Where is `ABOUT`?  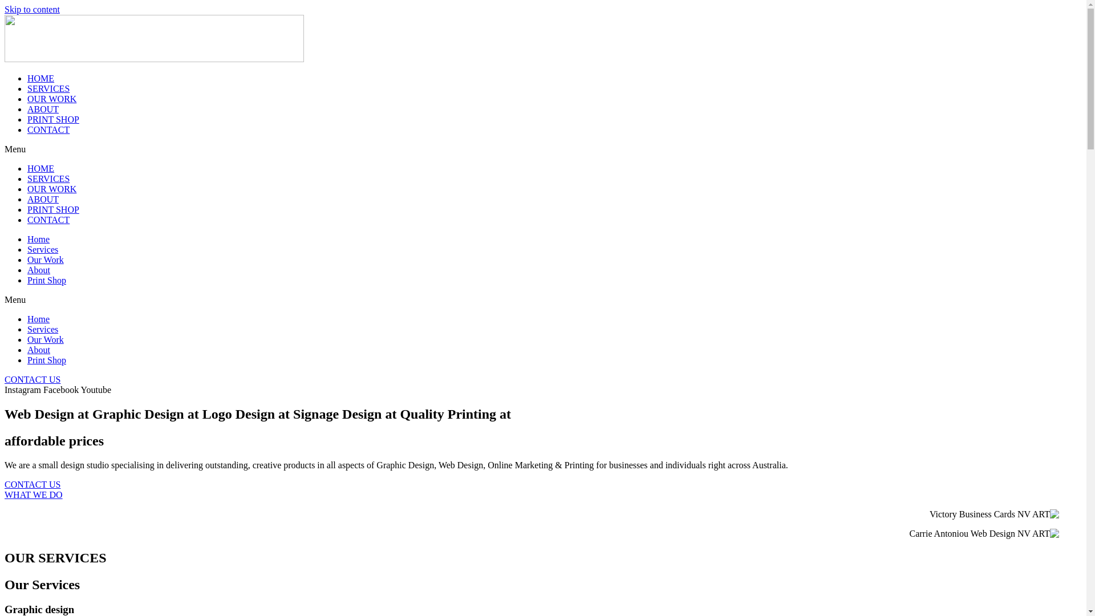 ABOUT is located at coordinates (43, 200).